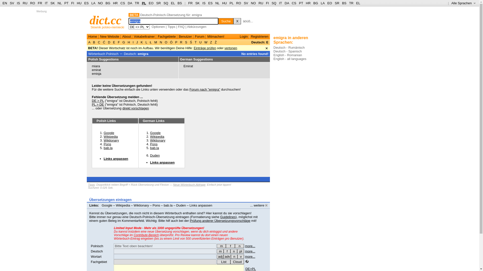 This screenshot has width=483, height=271. I want to click on A, so click(90, 42).